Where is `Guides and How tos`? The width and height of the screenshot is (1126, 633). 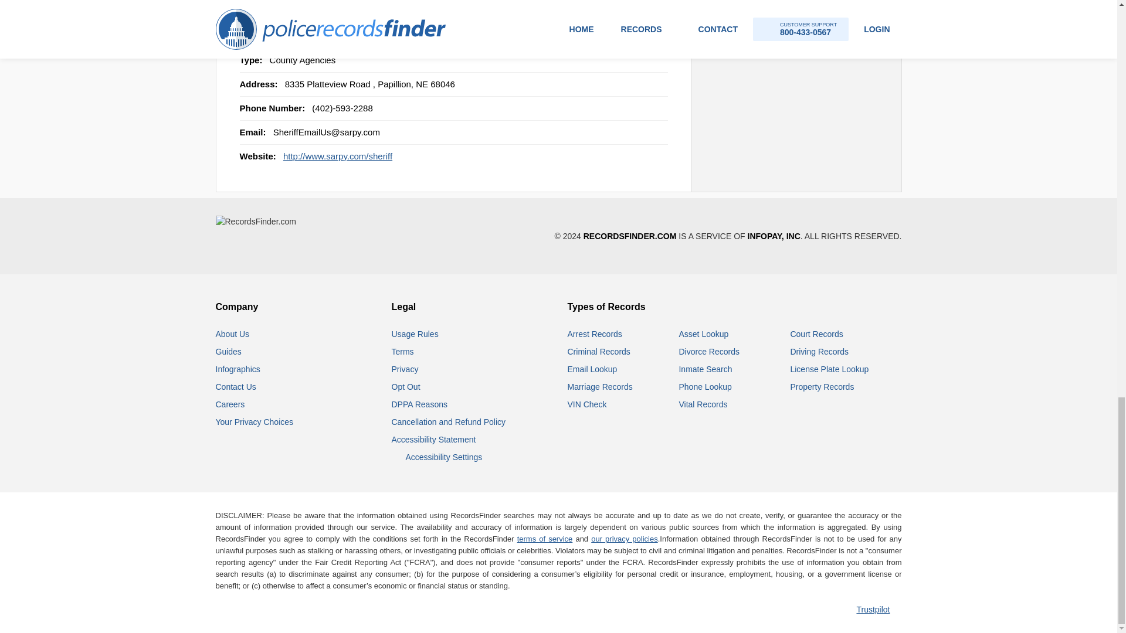 Guides and How tos is located at coordinates (229, 352).